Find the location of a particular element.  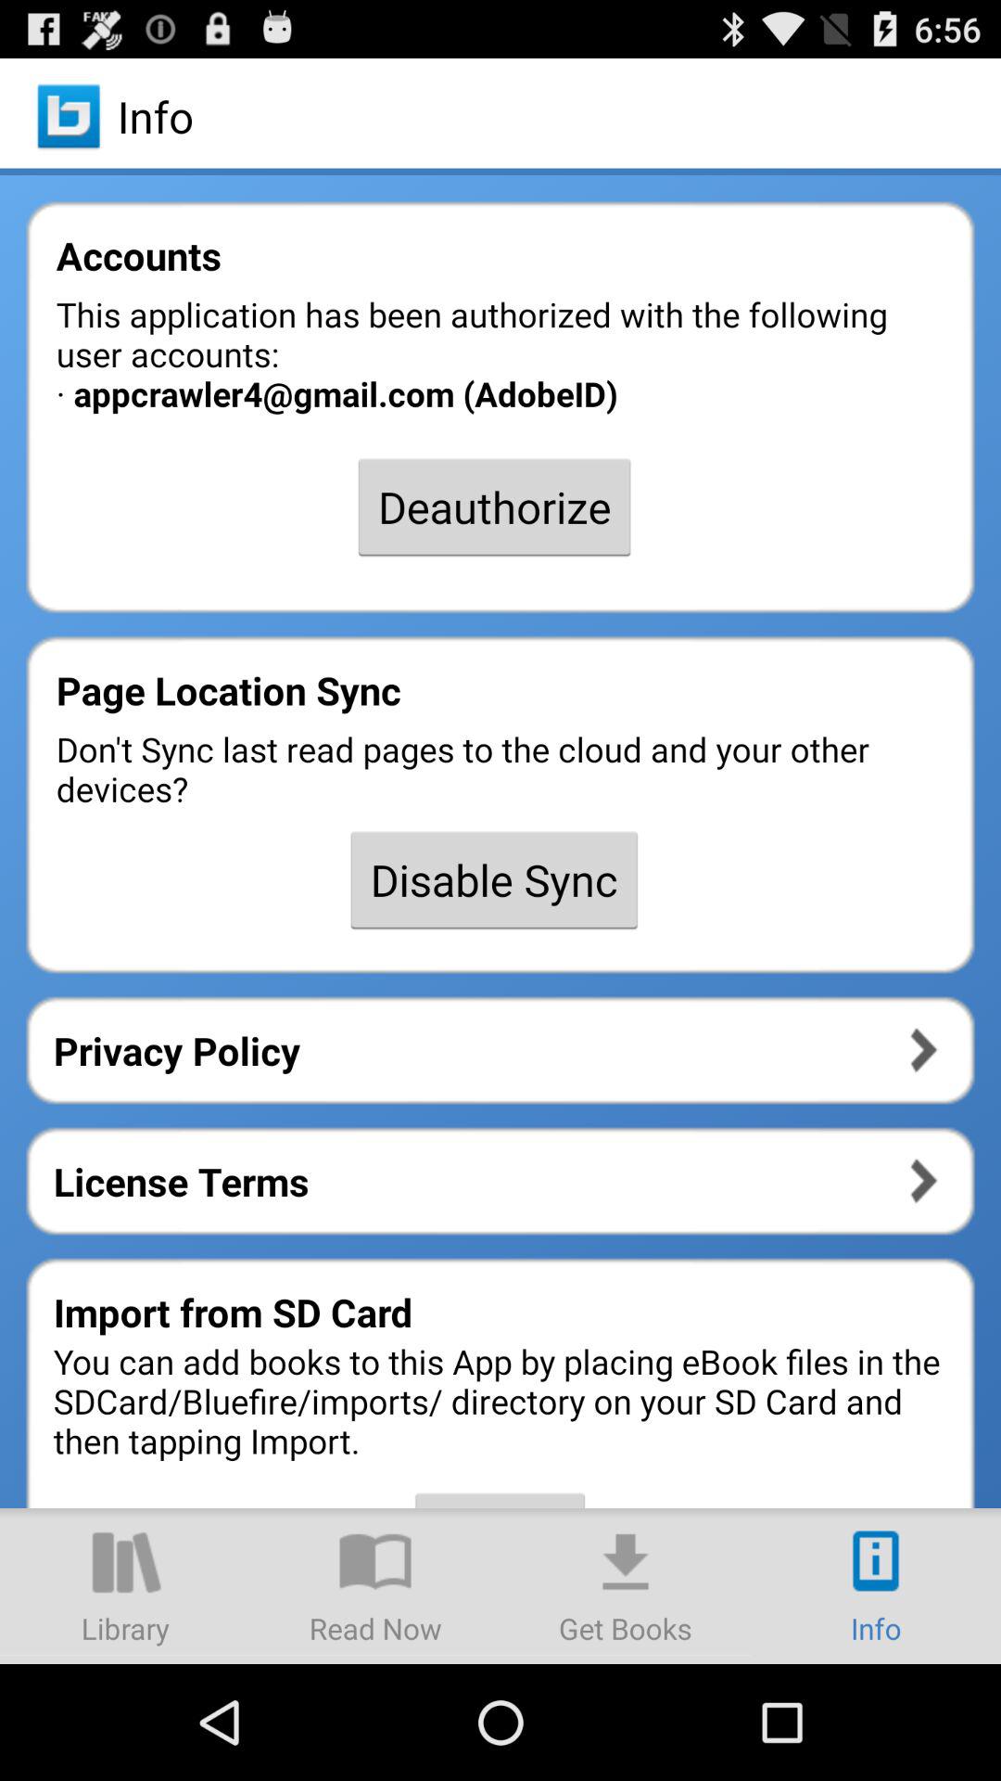

turn on item at the bottom right corner is located at coordinates (876, 1586).